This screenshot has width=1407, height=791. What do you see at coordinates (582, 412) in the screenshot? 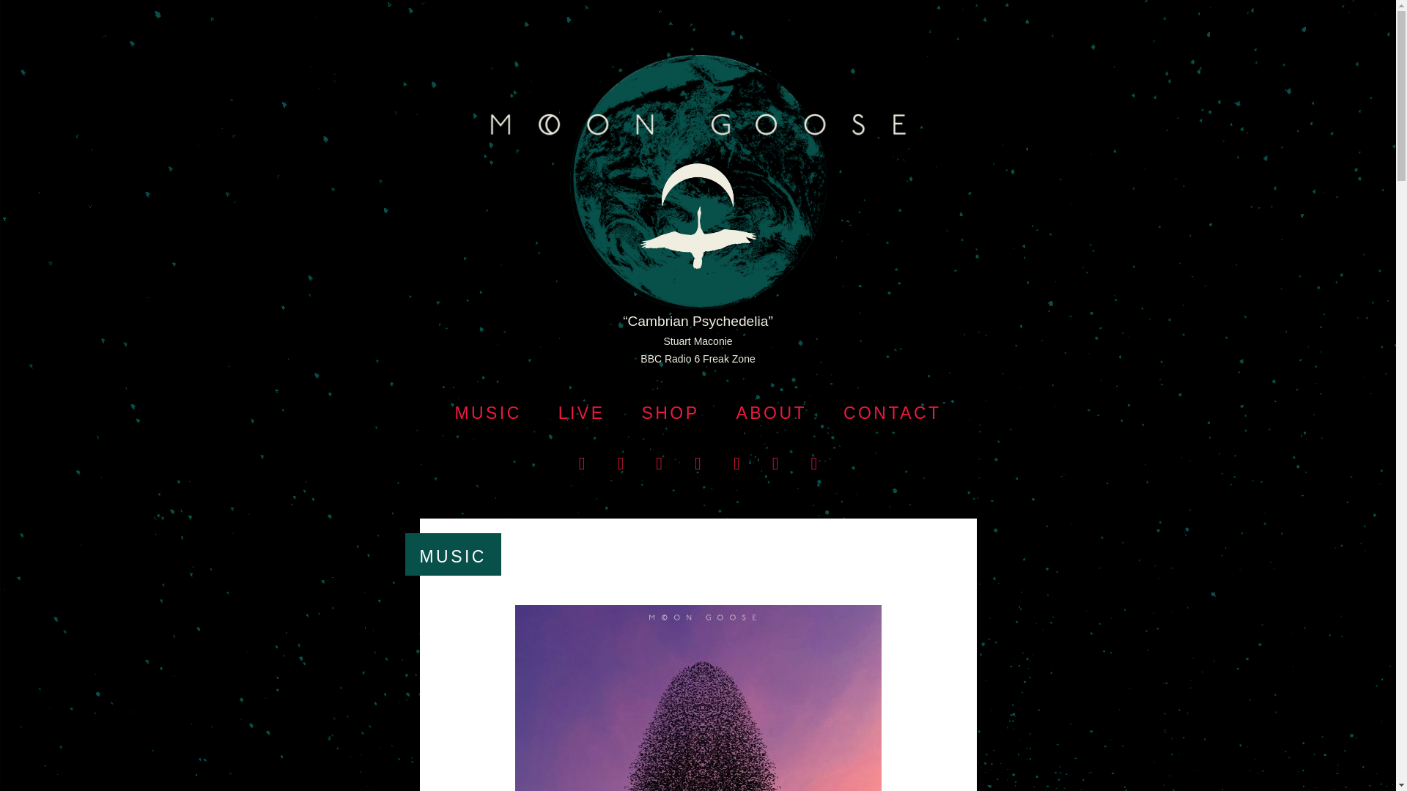
I see `LIVE` at bounding box center [582, 412].